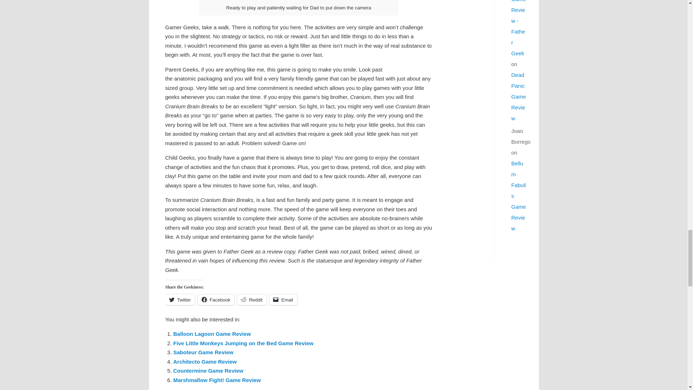 This screenshot has width=693, height=390. Describe the element at coordinates (283, 300) in the screenshot. I see `Email` at that location.